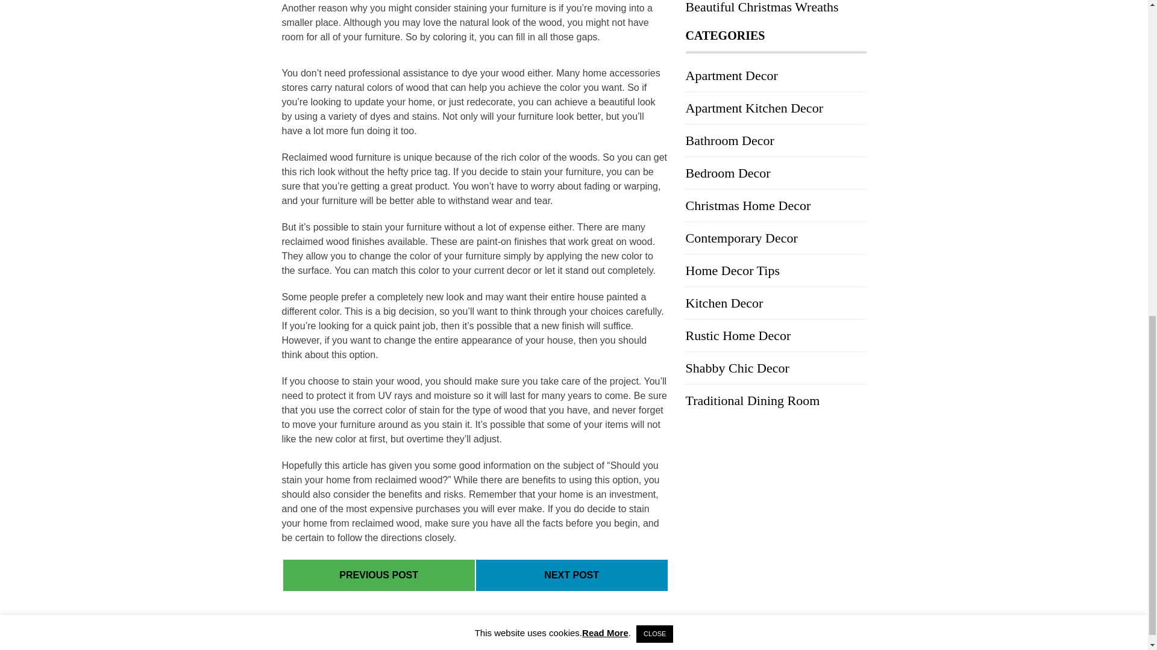 The width and height of the screenshot is (1157, 650). Describe the element at coordinates (654, 10) in the screenshot. I see `CLOSE` at that location.